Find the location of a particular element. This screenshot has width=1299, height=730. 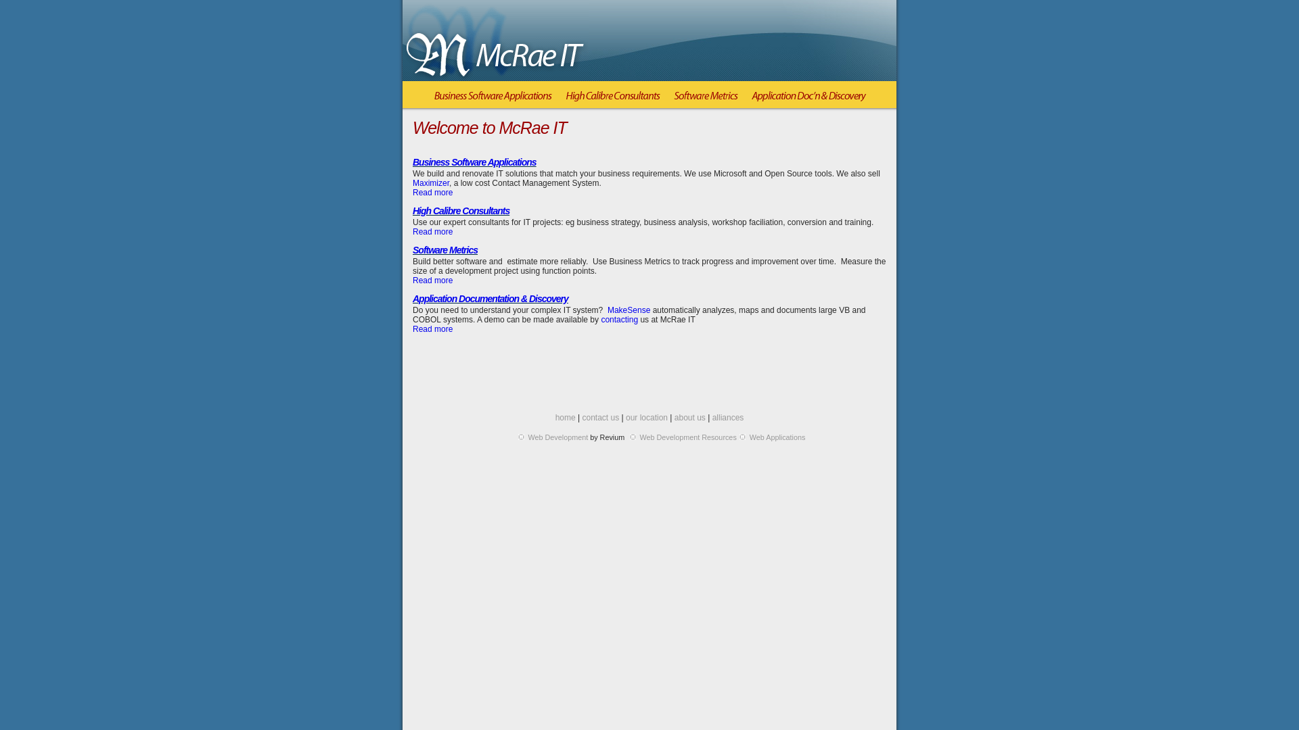

Web Development Resources is located at coordinates (689, 437).